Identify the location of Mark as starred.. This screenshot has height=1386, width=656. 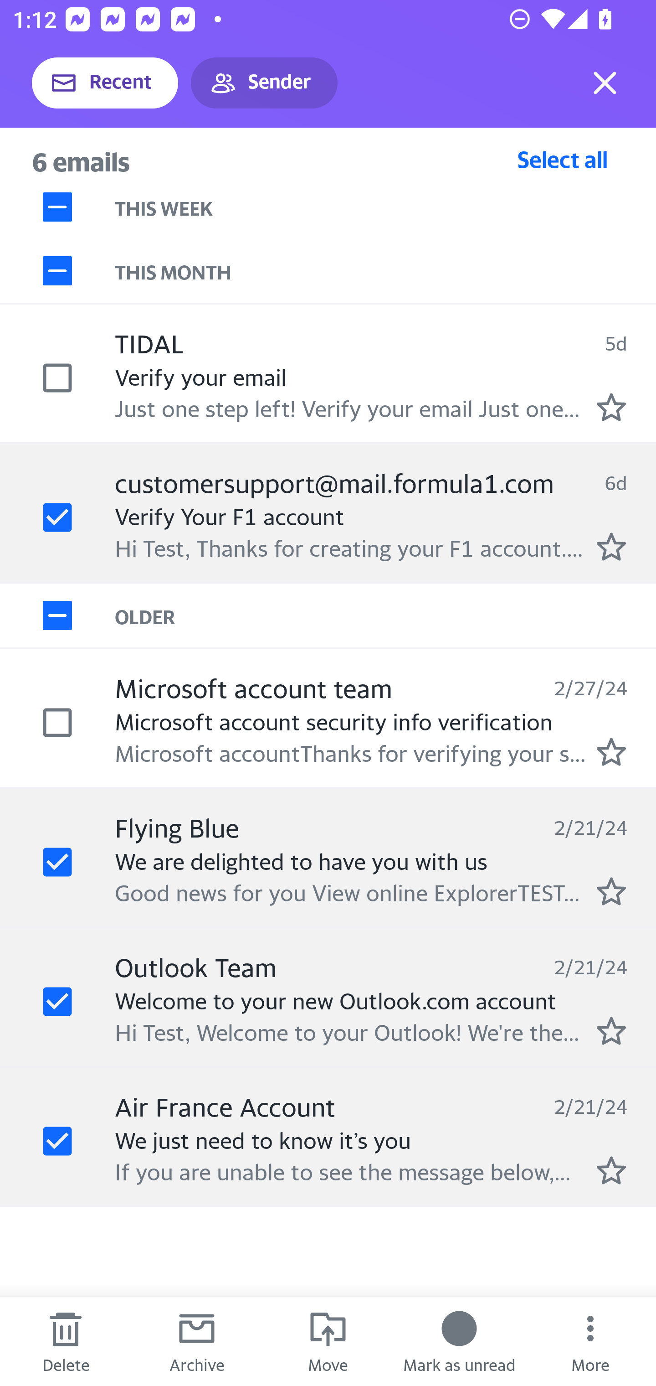
(611, 752).